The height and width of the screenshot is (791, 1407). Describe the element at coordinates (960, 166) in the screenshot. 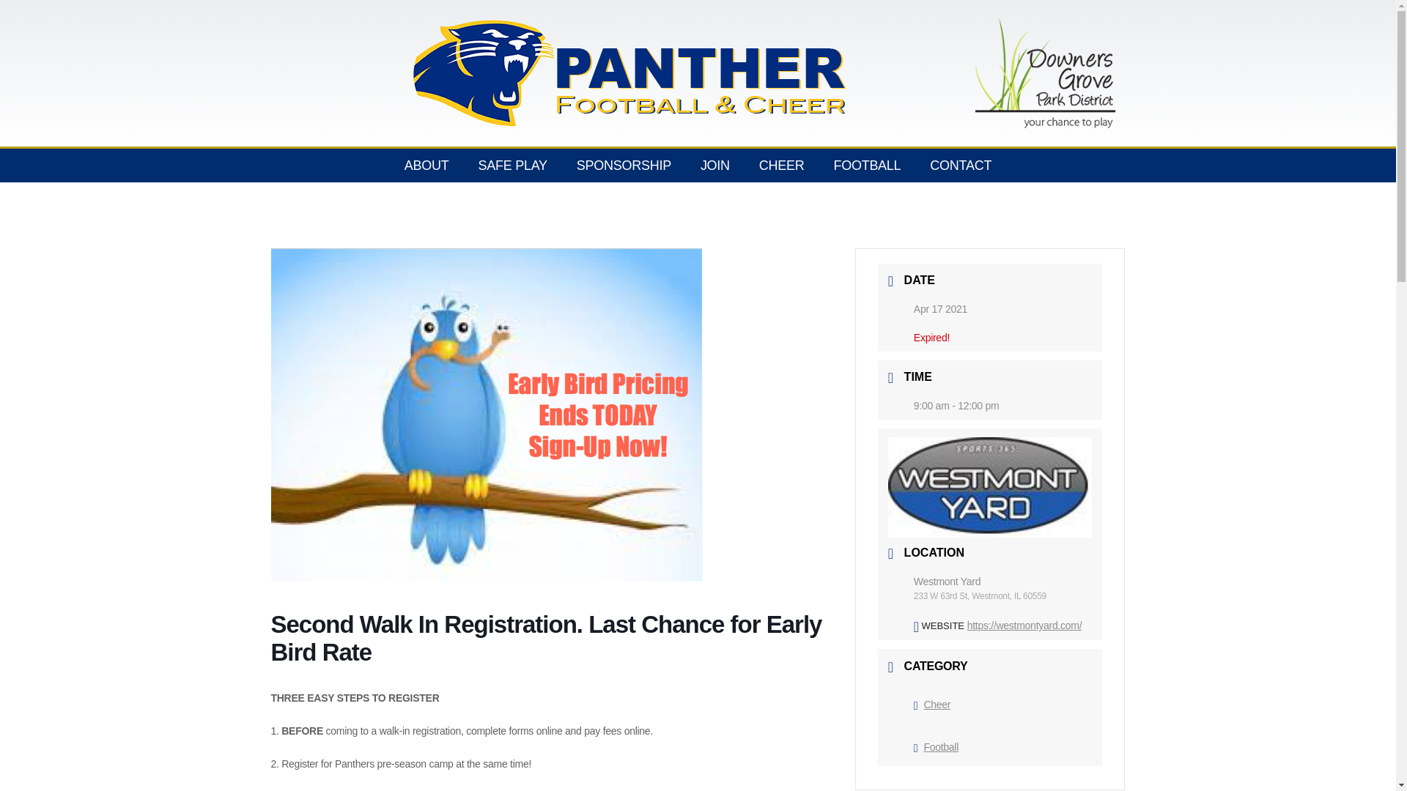

I see `CONTACT` at that location.